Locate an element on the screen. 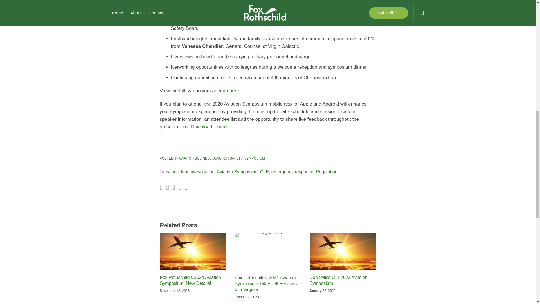 This screenshot has width=540, height=304. Regulation is located at coordinates (327, 172).